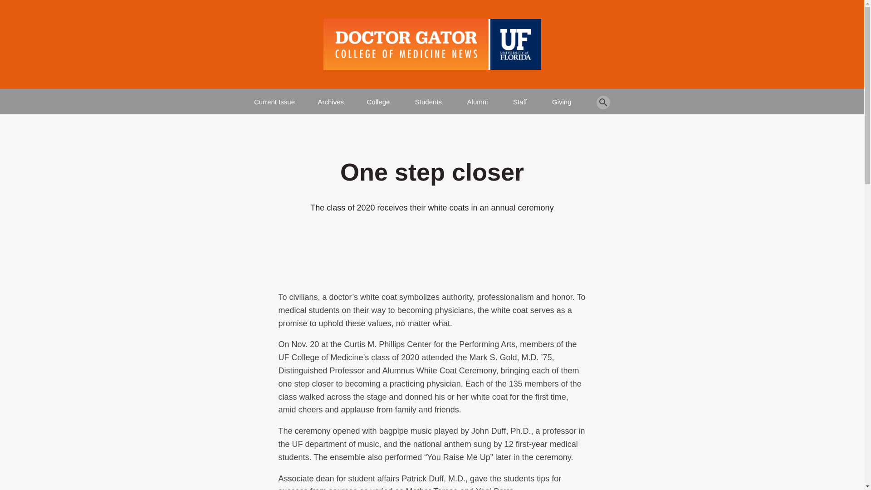 The image size is (871, 490). I want to click on Doctor Gator - Home, so click(432, 44).